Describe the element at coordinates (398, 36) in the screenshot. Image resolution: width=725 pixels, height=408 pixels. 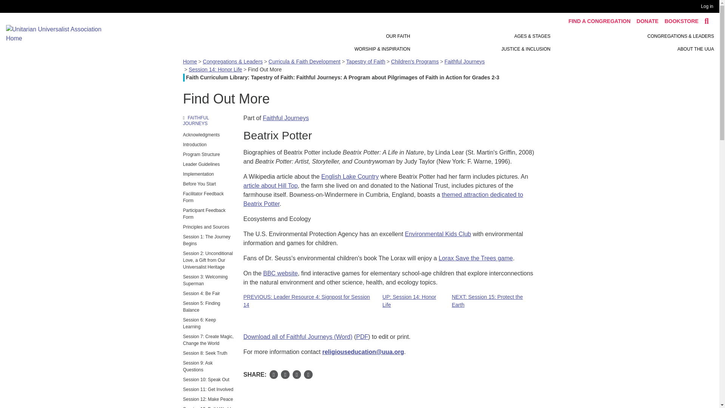
I see `OUR FAITH` at that location.